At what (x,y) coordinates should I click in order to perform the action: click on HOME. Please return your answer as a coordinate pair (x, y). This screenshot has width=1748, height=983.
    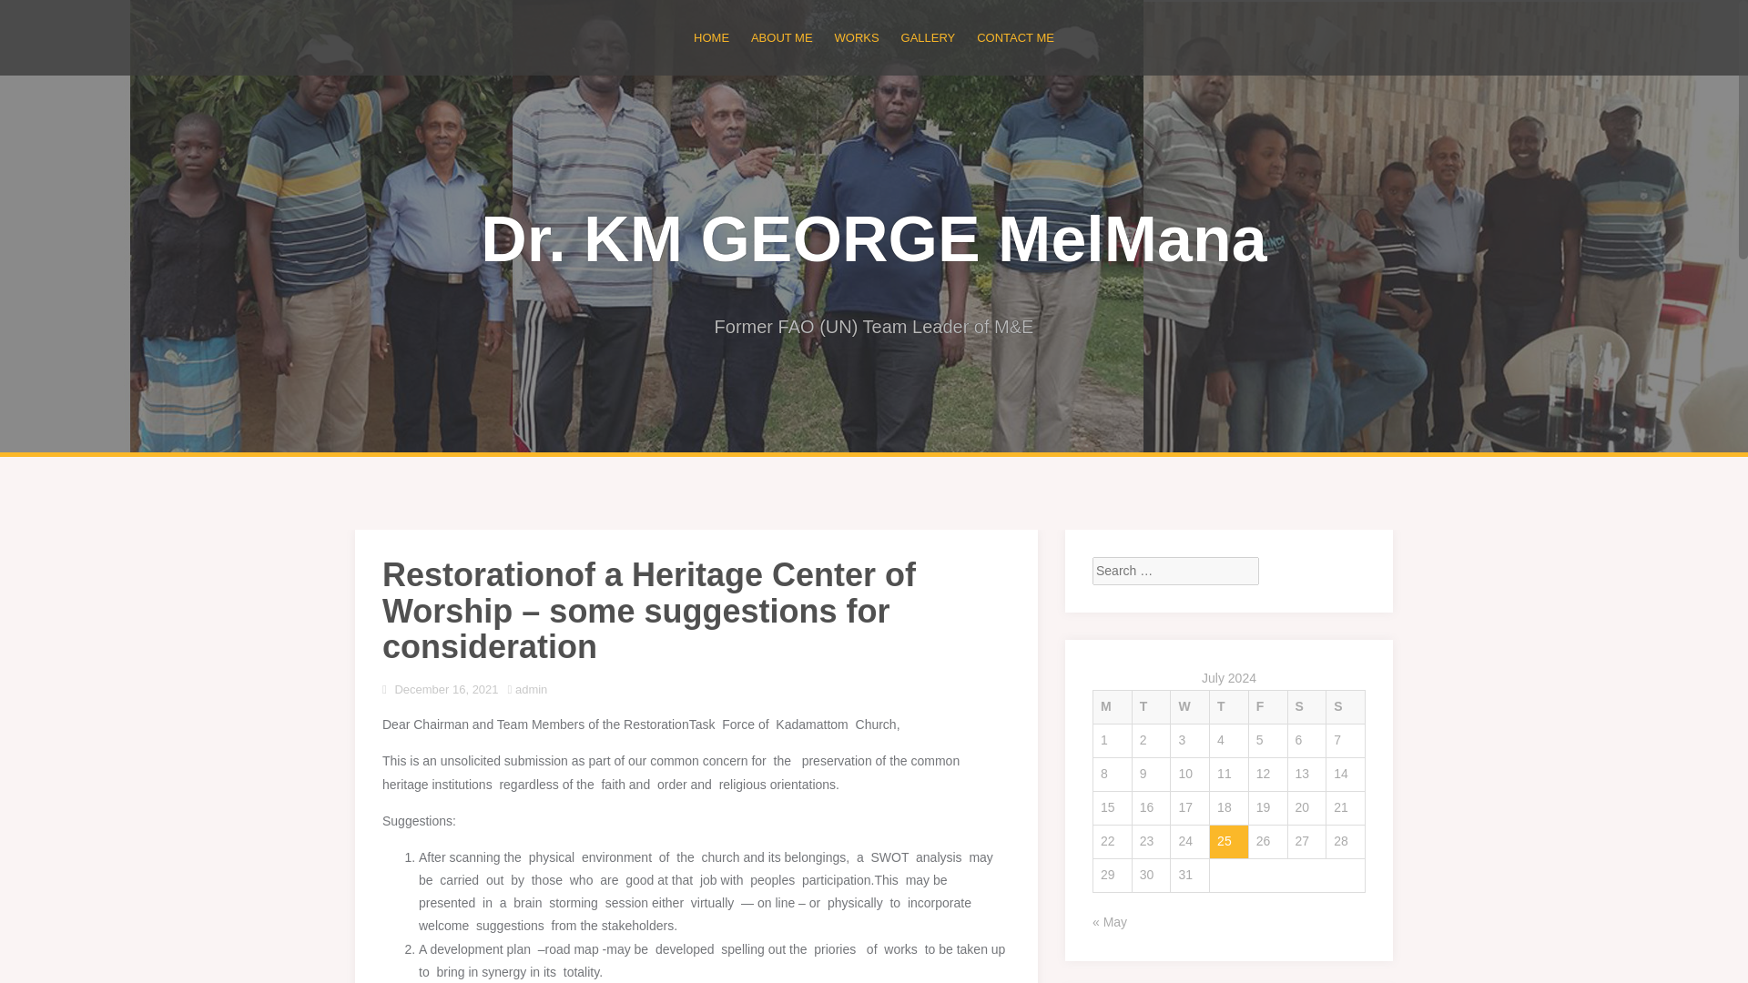
    Looking at the image, I should click on (711, 37).